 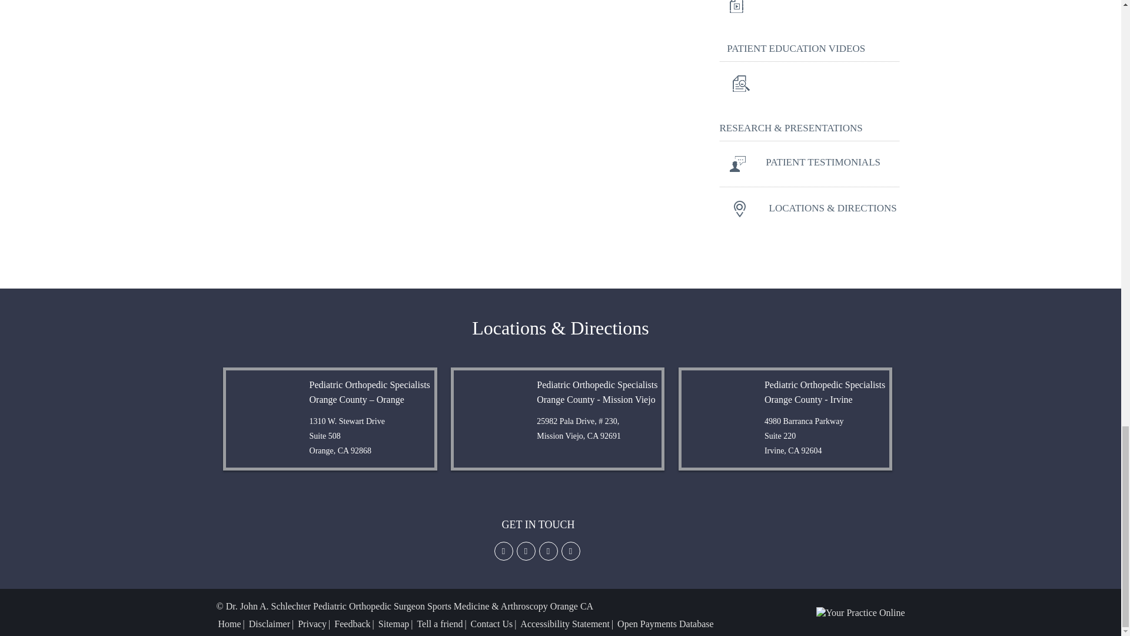 What do you see at coordinates (571, 550) in the screenshot?
I see `Follow Dr. Schlechter on YouTube` at bounding box center [571, 550].